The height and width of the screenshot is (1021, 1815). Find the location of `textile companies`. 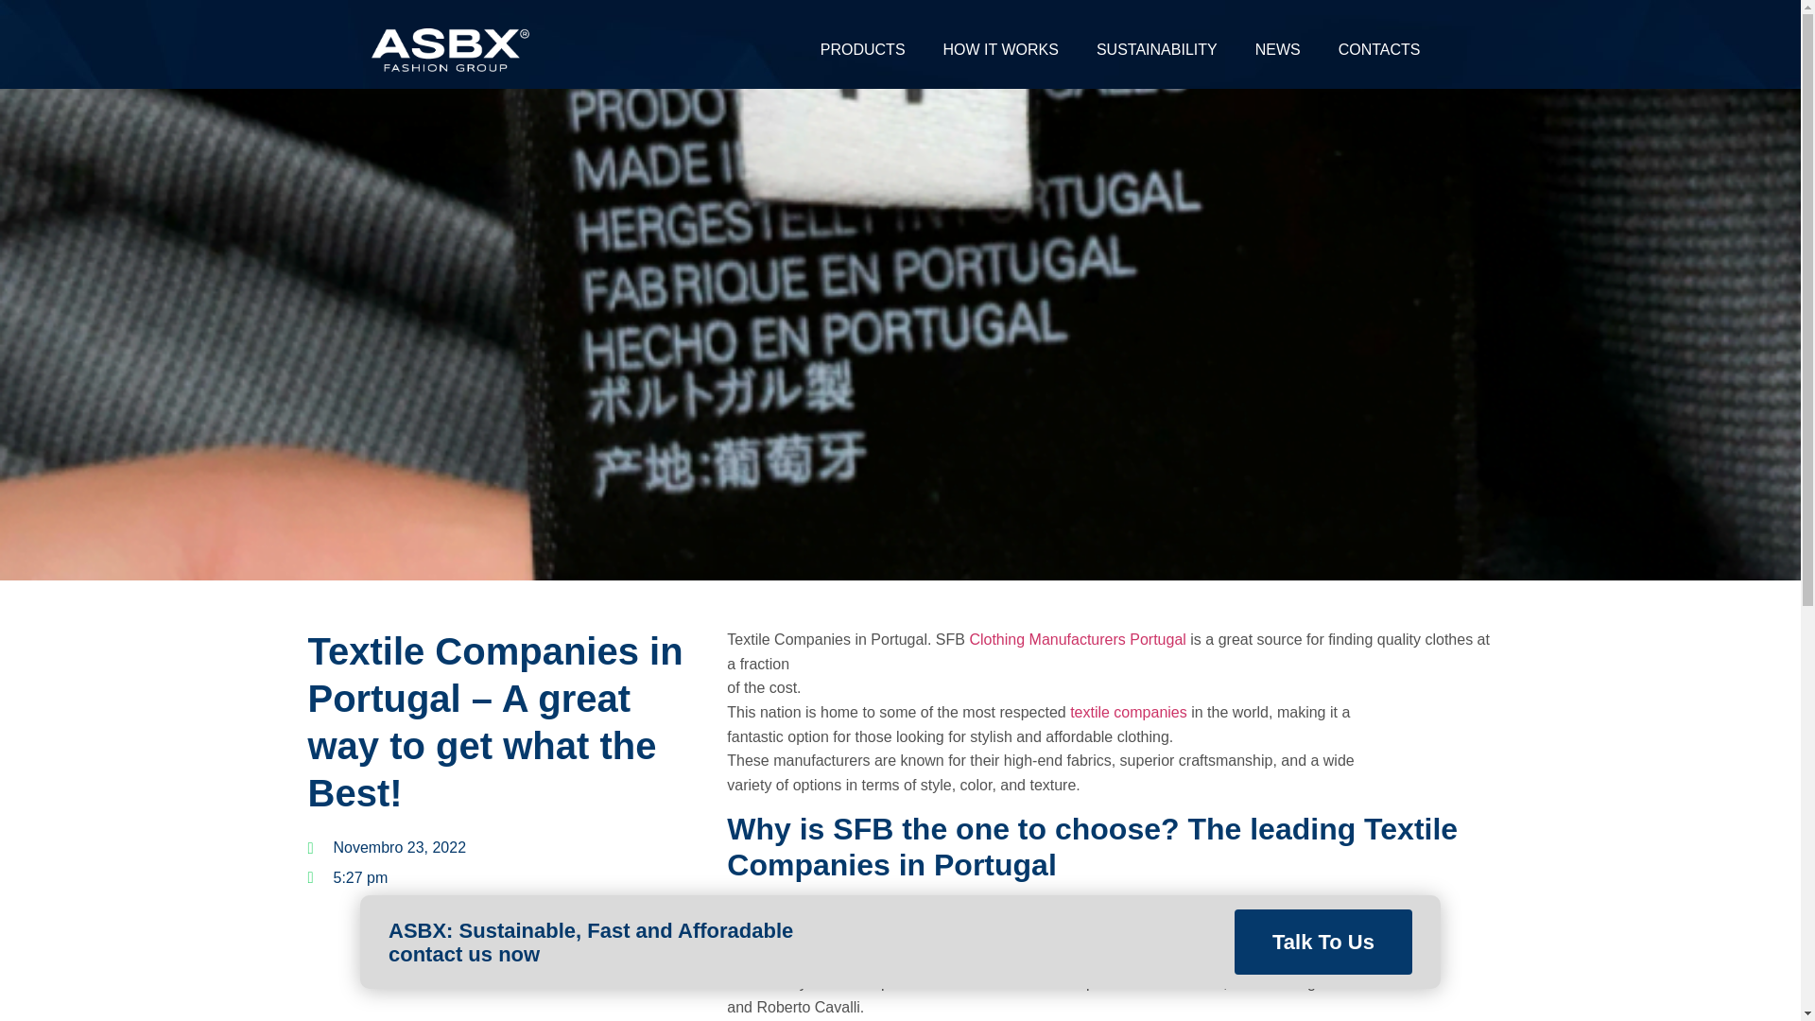

textile companies is located at coordinates (1129, 713).